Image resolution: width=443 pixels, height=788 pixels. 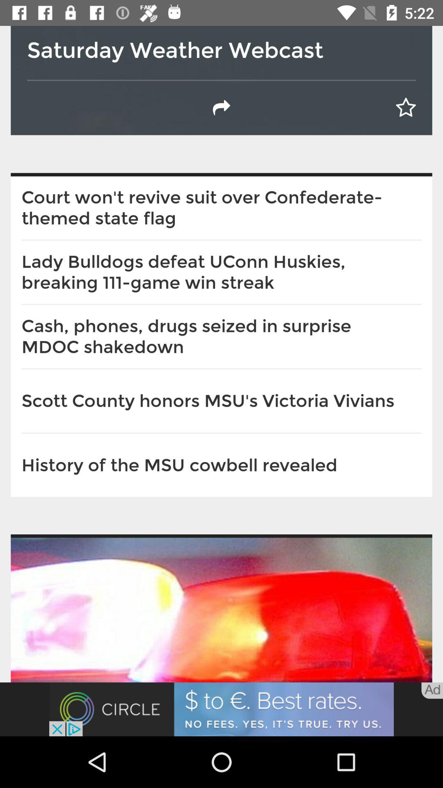 I want to click on click advertisement, so click(x=221, y=709).